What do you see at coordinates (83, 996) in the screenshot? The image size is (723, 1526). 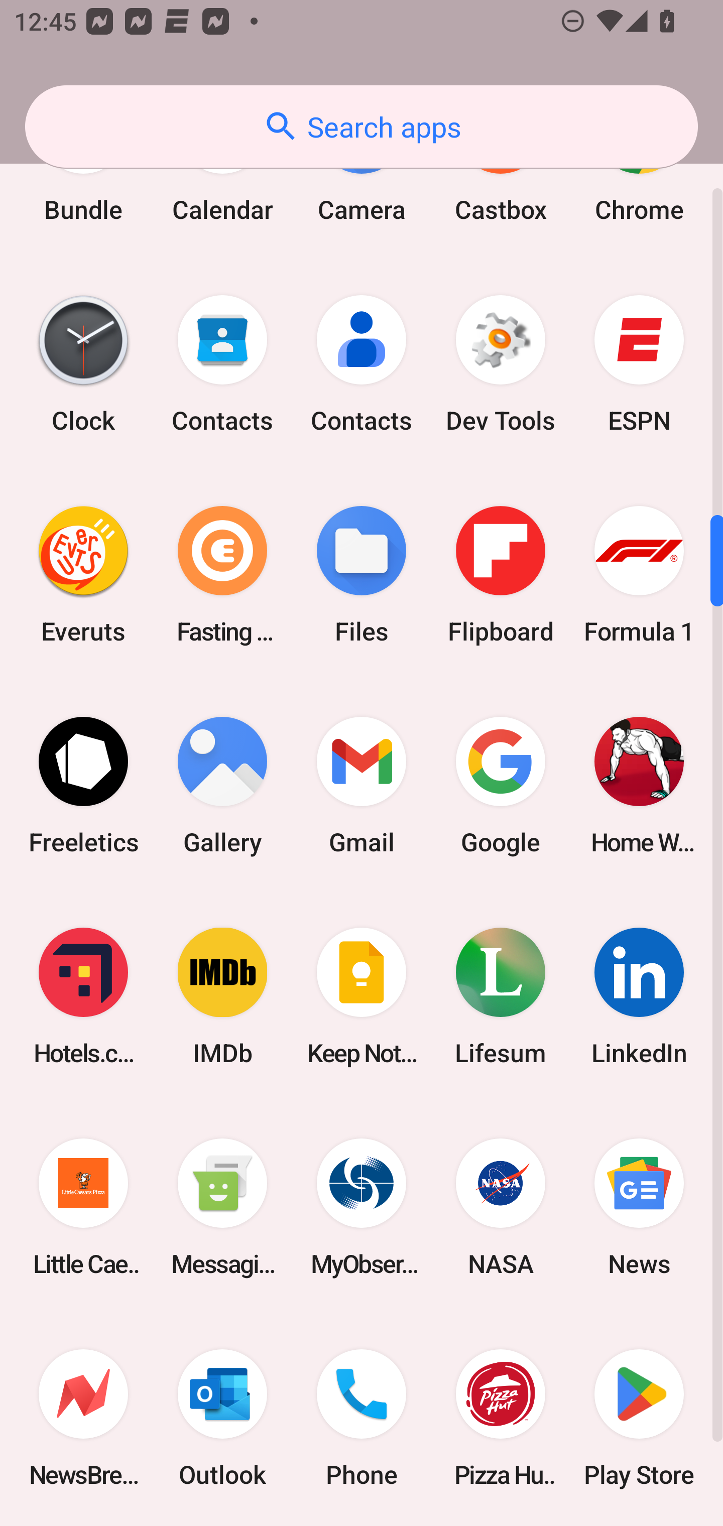 I see `Hotels.com` at bounding box center [83, 996].